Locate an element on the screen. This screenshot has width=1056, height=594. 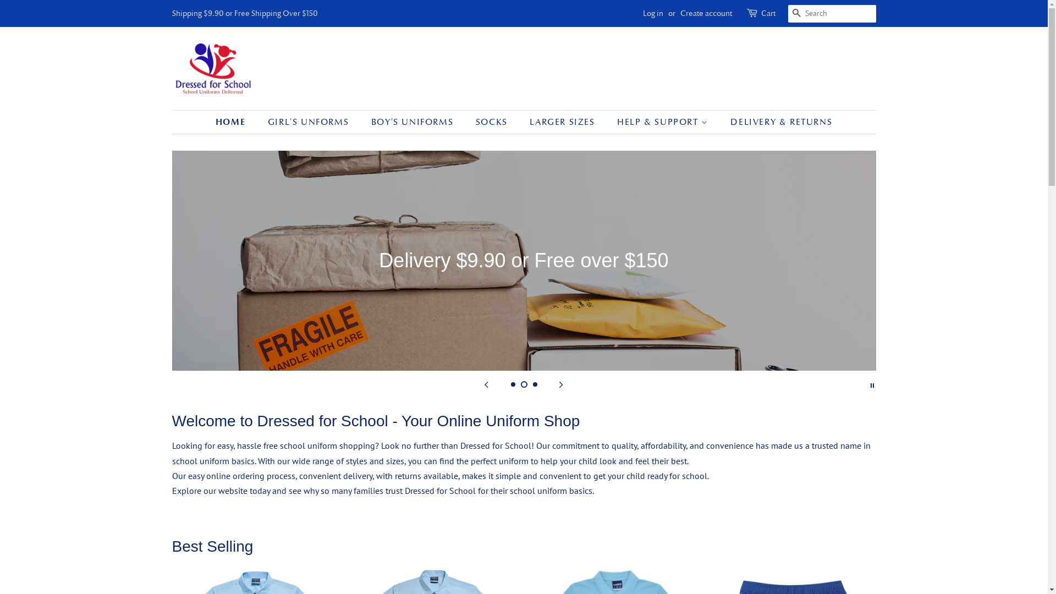
HELP & SUPPORT is located at coordinates (664, 122).